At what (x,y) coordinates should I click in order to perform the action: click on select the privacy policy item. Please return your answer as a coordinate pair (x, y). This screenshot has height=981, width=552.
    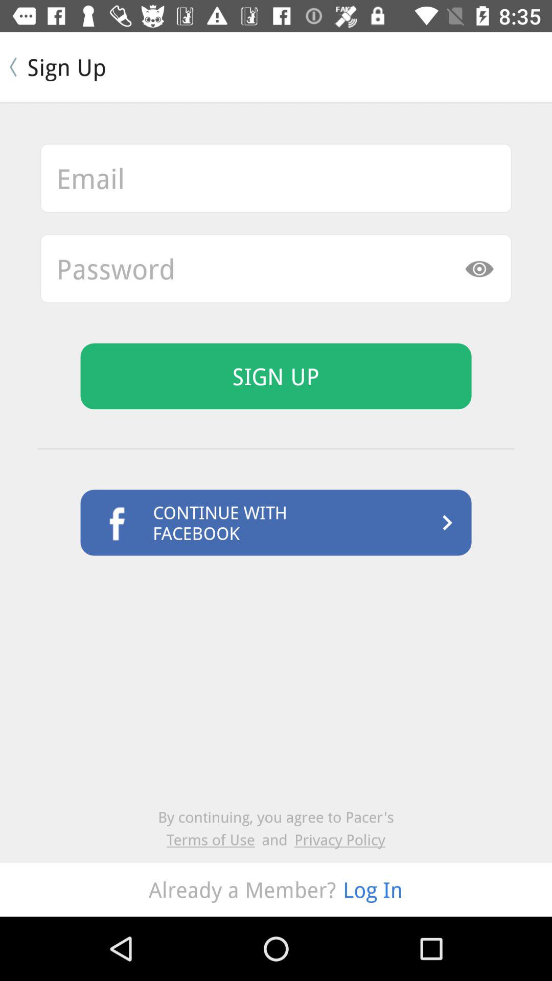
    Looking at the image, I should click on (339, 839).